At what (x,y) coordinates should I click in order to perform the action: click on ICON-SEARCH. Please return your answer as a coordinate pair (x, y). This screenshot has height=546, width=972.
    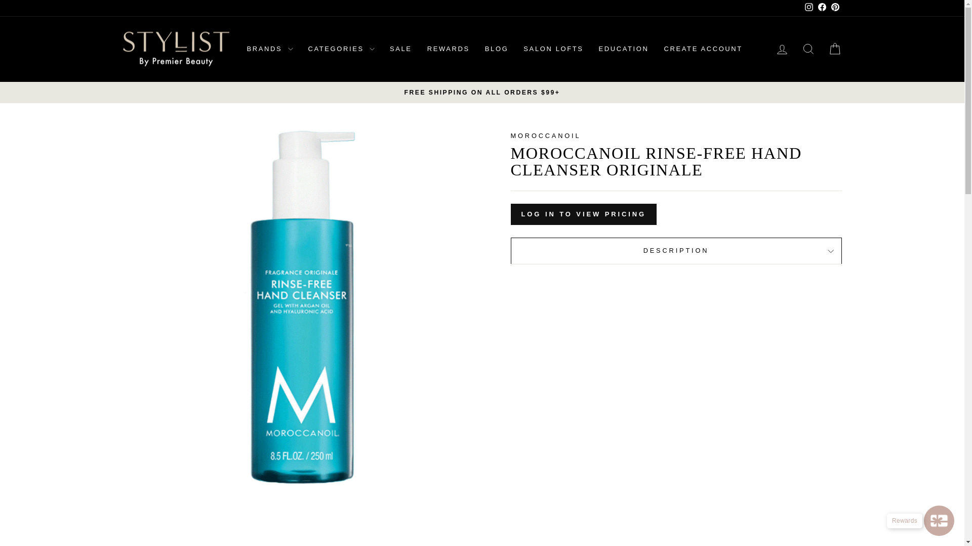
    Looking at the image, I should click on (808, 49).